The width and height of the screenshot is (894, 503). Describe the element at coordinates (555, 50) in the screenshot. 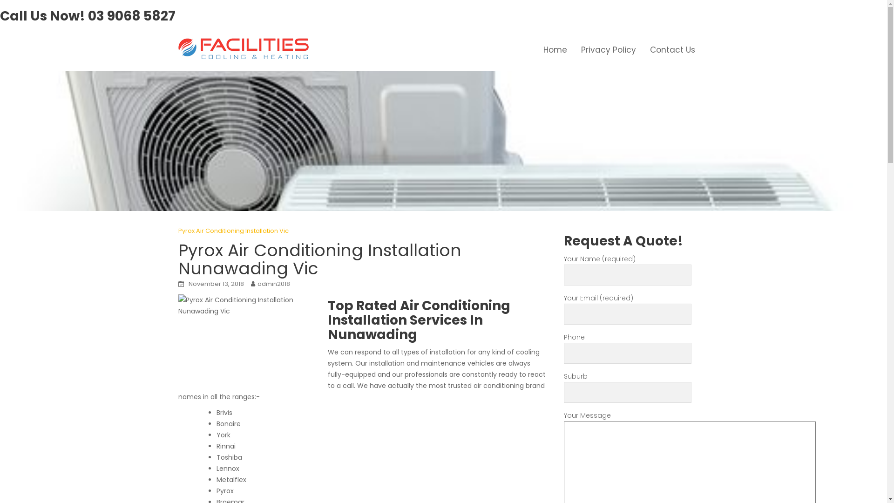

I see `Home` at that location.